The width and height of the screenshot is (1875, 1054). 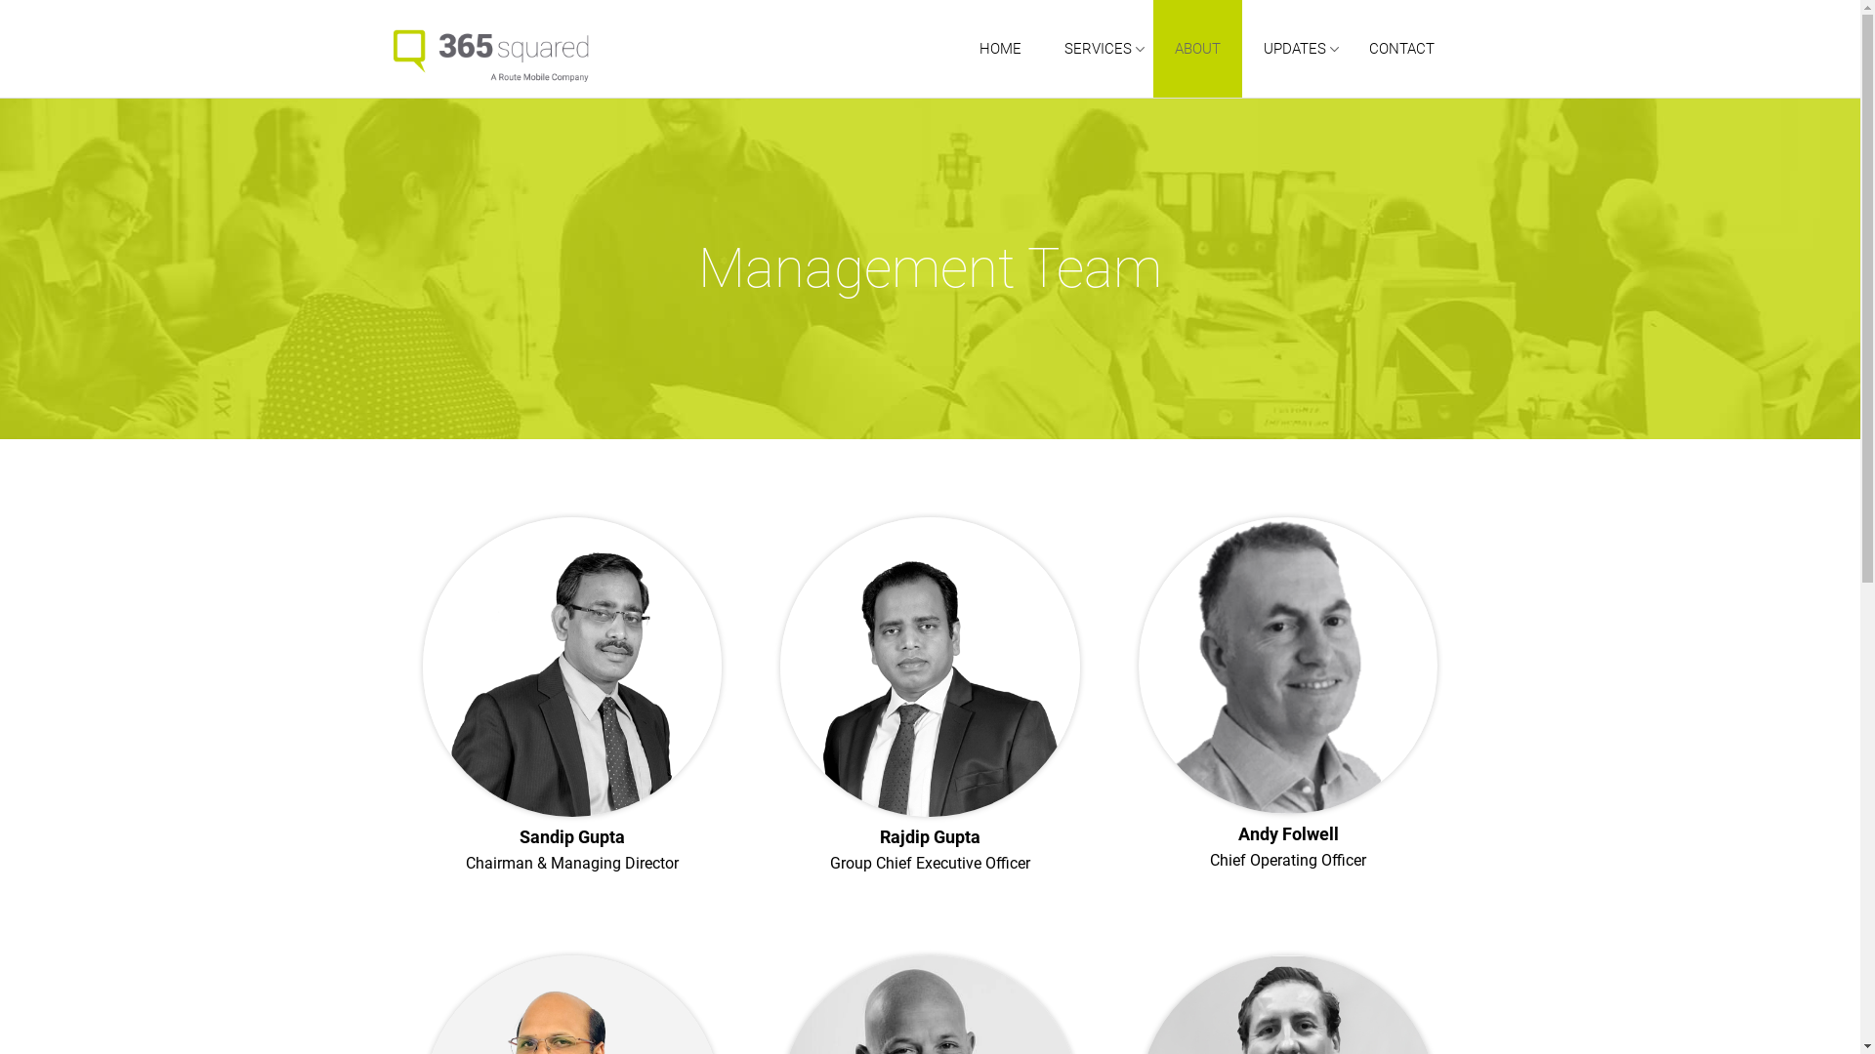 I want to click on HOME, so click(x=999, y=49).